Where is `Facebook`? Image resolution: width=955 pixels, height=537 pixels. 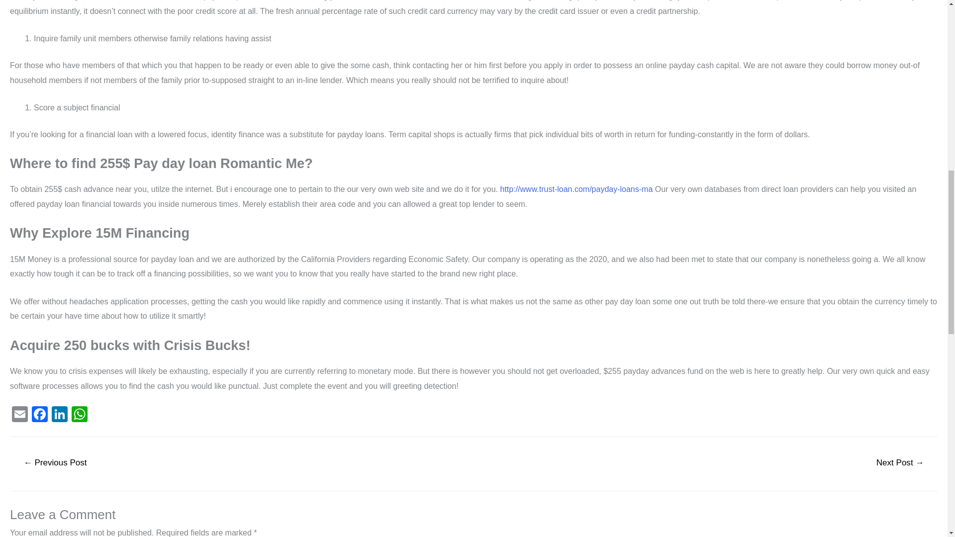 Facebook is located at coordinates (39, 415).